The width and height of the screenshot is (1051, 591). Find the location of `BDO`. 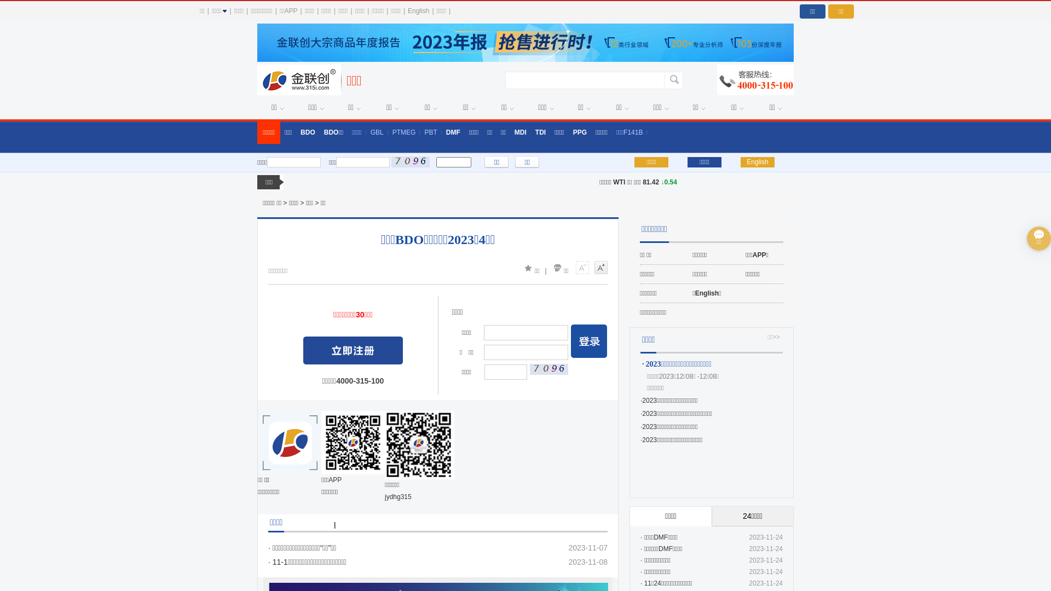

BDO is located at coordinates (308, 132).